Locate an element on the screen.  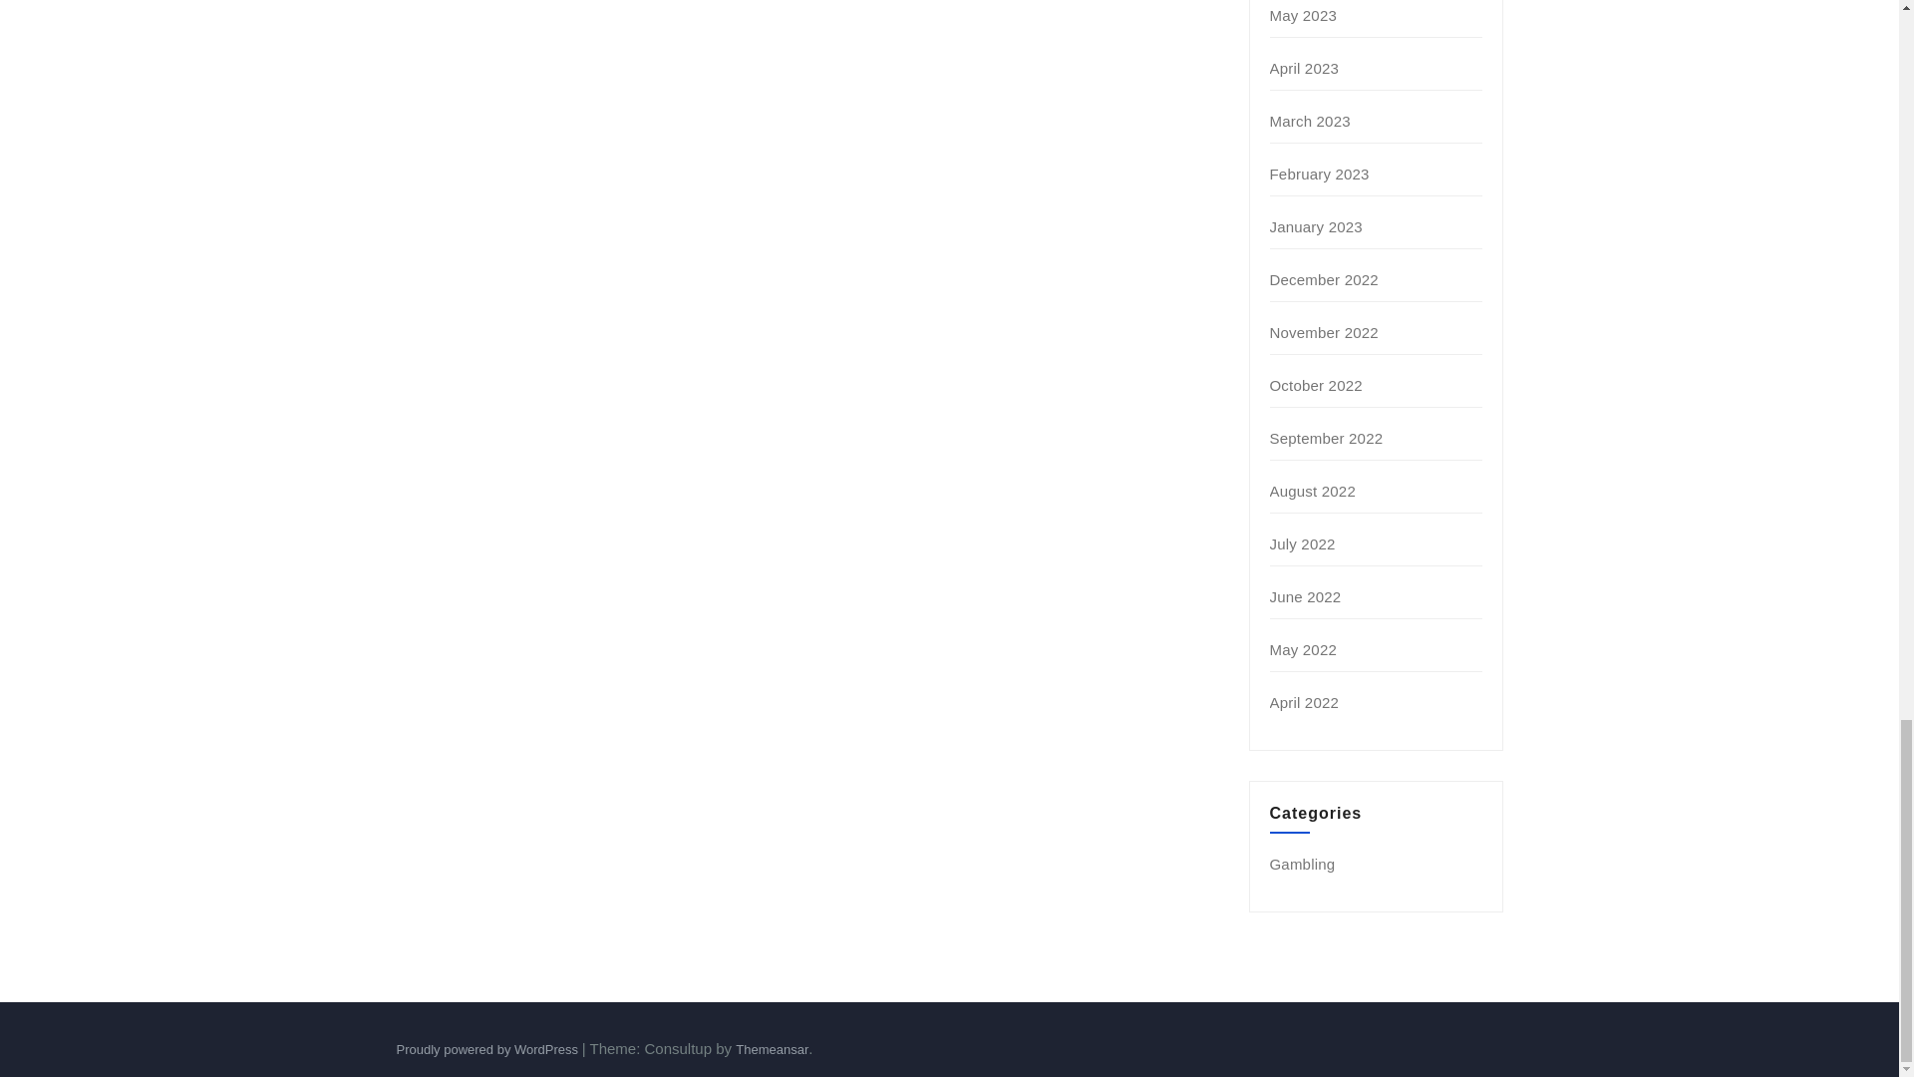
April 2023 is located at coordinates (1305, 68).